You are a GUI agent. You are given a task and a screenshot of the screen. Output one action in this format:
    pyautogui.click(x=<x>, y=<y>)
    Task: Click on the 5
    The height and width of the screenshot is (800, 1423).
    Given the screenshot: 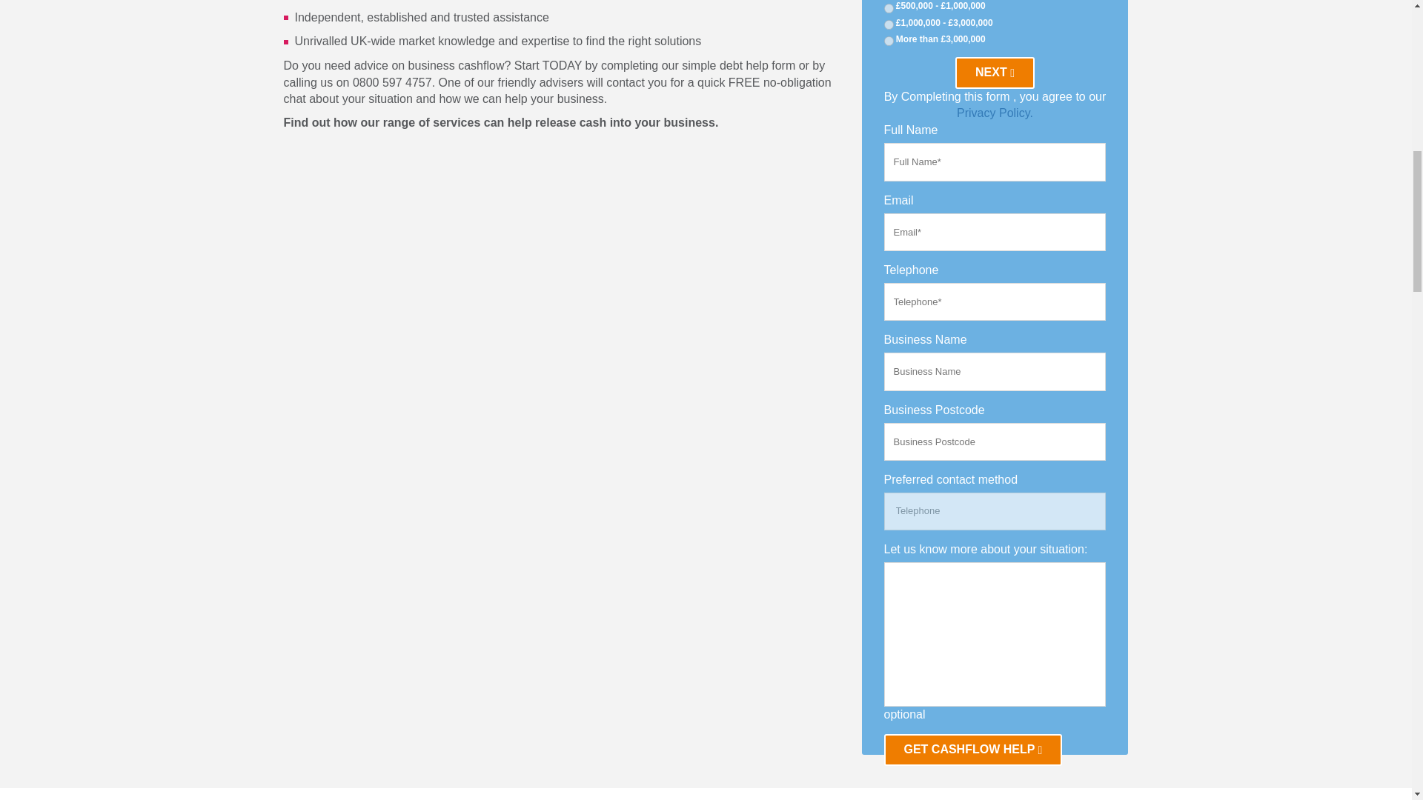 What is the action you would take?
    pyautogui.click(x=888, y=9)
    